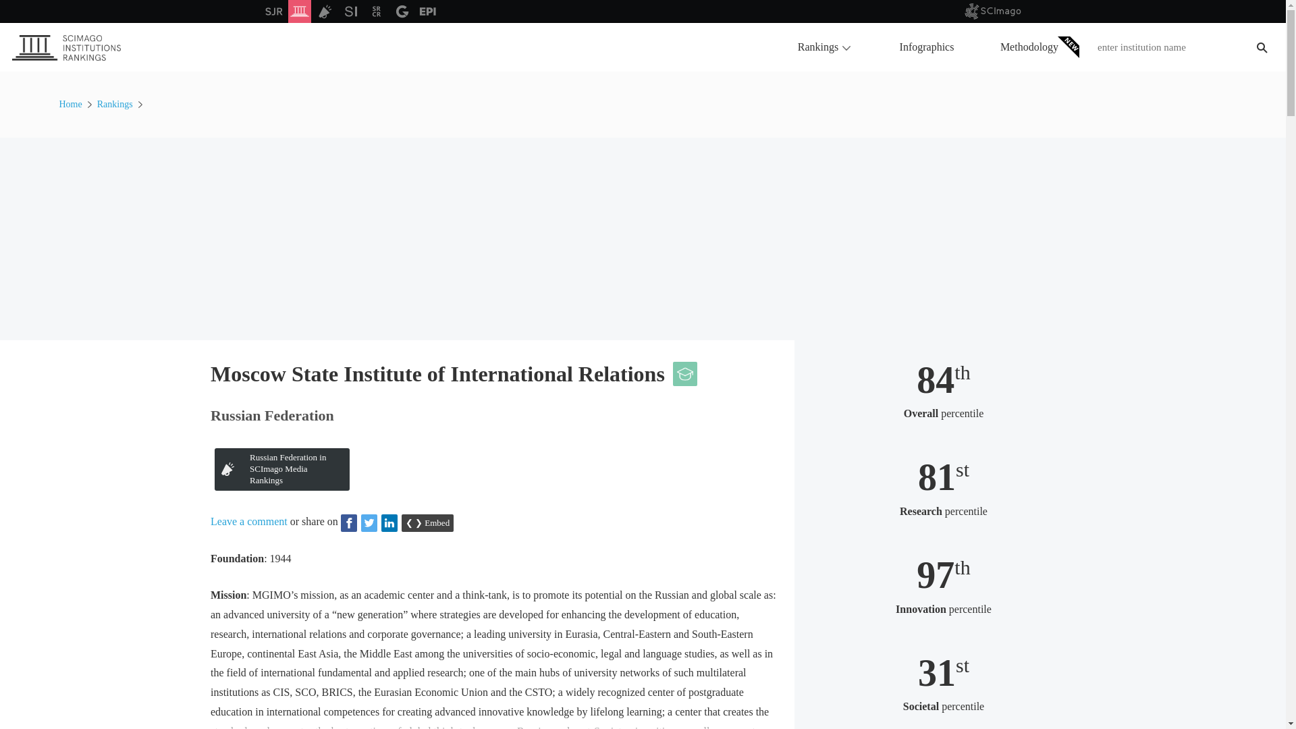 Image resolution: width=1296 pixels, height=729 pixels. Describe the element at coordinates (493, 722) in the screenshot. I see `show more` at that location.